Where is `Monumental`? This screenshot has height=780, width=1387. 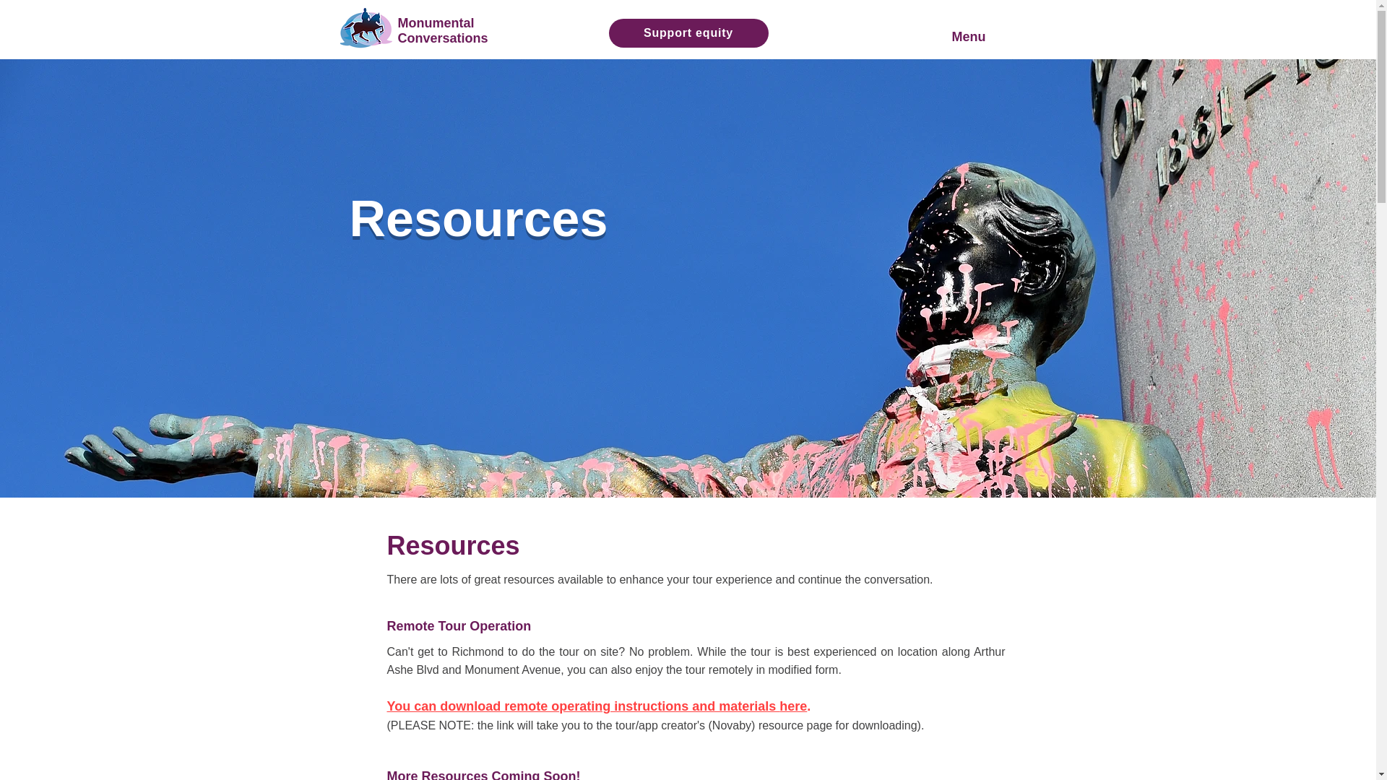
Monumental is located at coordinates (435, 23).